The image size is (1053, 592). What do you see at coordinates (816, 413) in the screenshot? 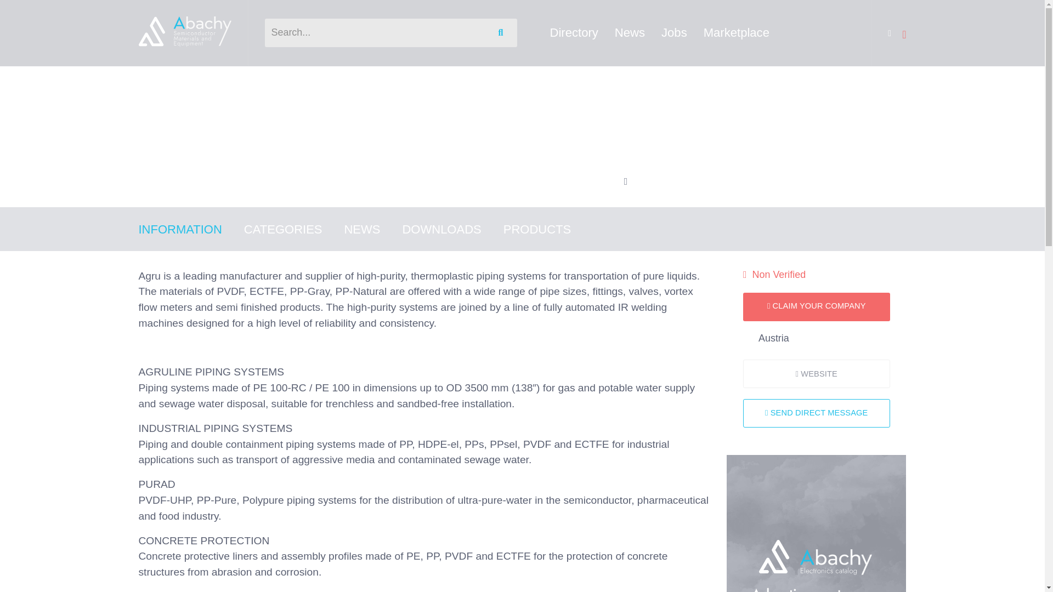
I see `SEND DIRECT MESSAGE` at bounding box center [816, 413].